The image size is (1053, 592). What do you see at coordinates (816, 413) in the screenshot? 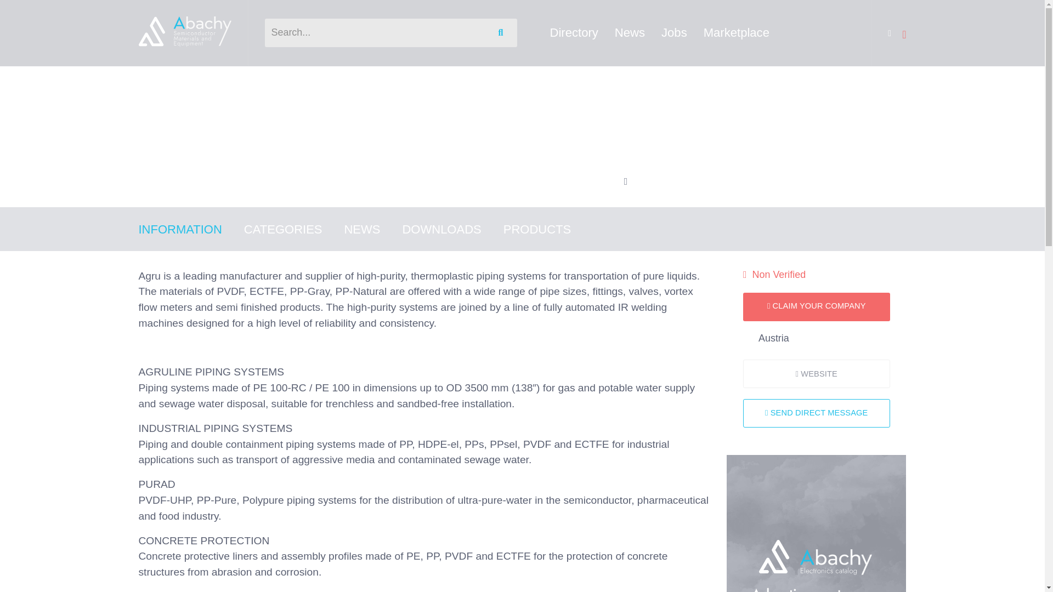
I see `SEND DIRECT MESSAGE` at bounding box center [816, 413].